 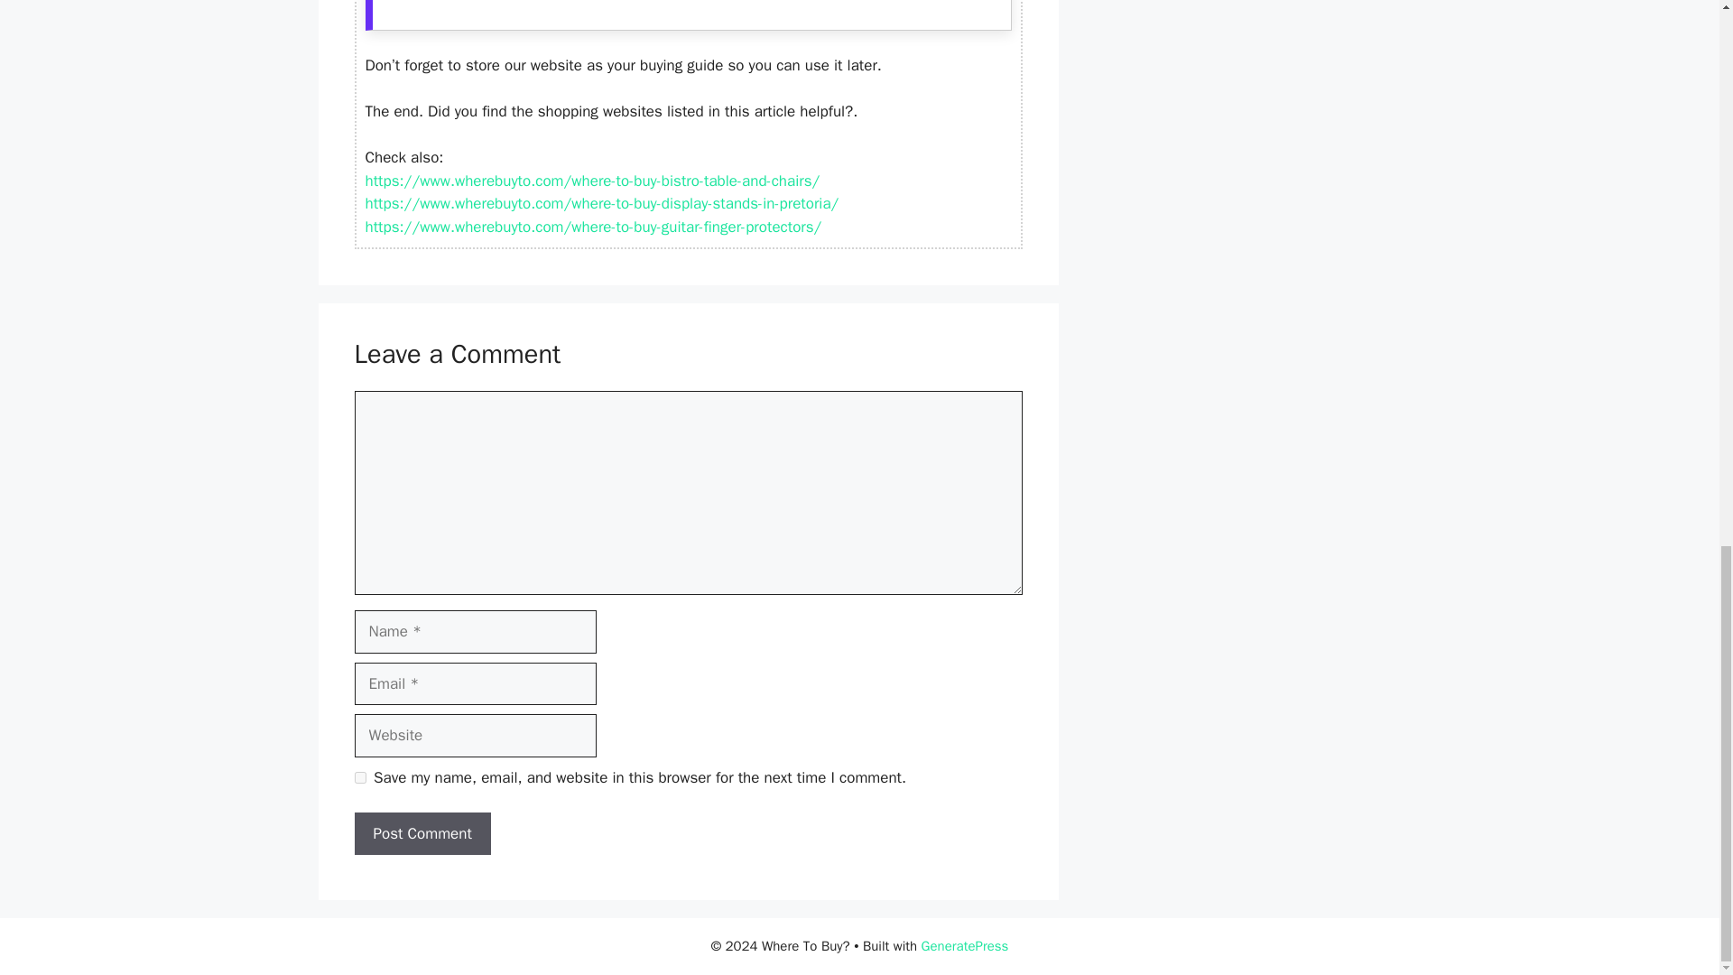 What do you see at coordinates (965, 946) in the screenshot?
I see `GeneratePress` at bounding box center [965, 946].